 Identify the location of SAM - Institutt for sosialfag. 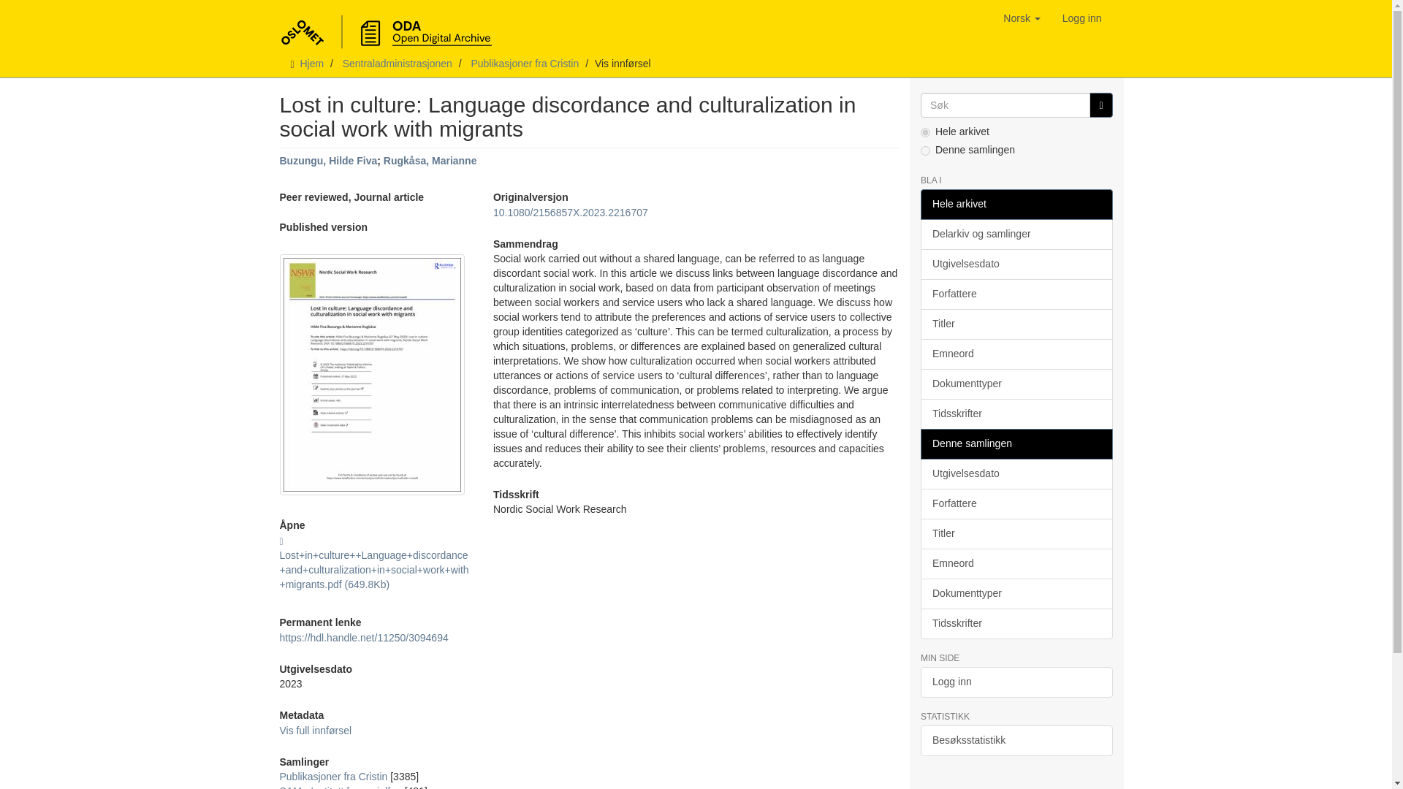
(341, 787).